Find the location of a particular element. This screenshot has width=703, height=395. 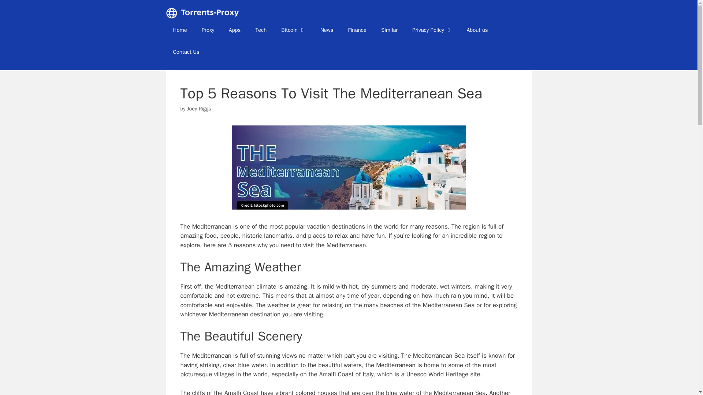

About us is located at coordinates (477, 30).